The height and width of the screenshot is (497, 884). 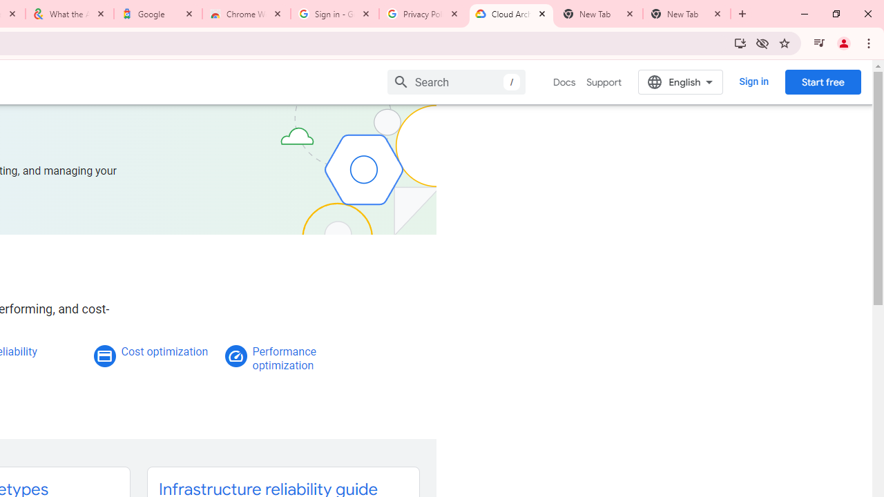 I want to click on Start free, so click(x=823, y=81).